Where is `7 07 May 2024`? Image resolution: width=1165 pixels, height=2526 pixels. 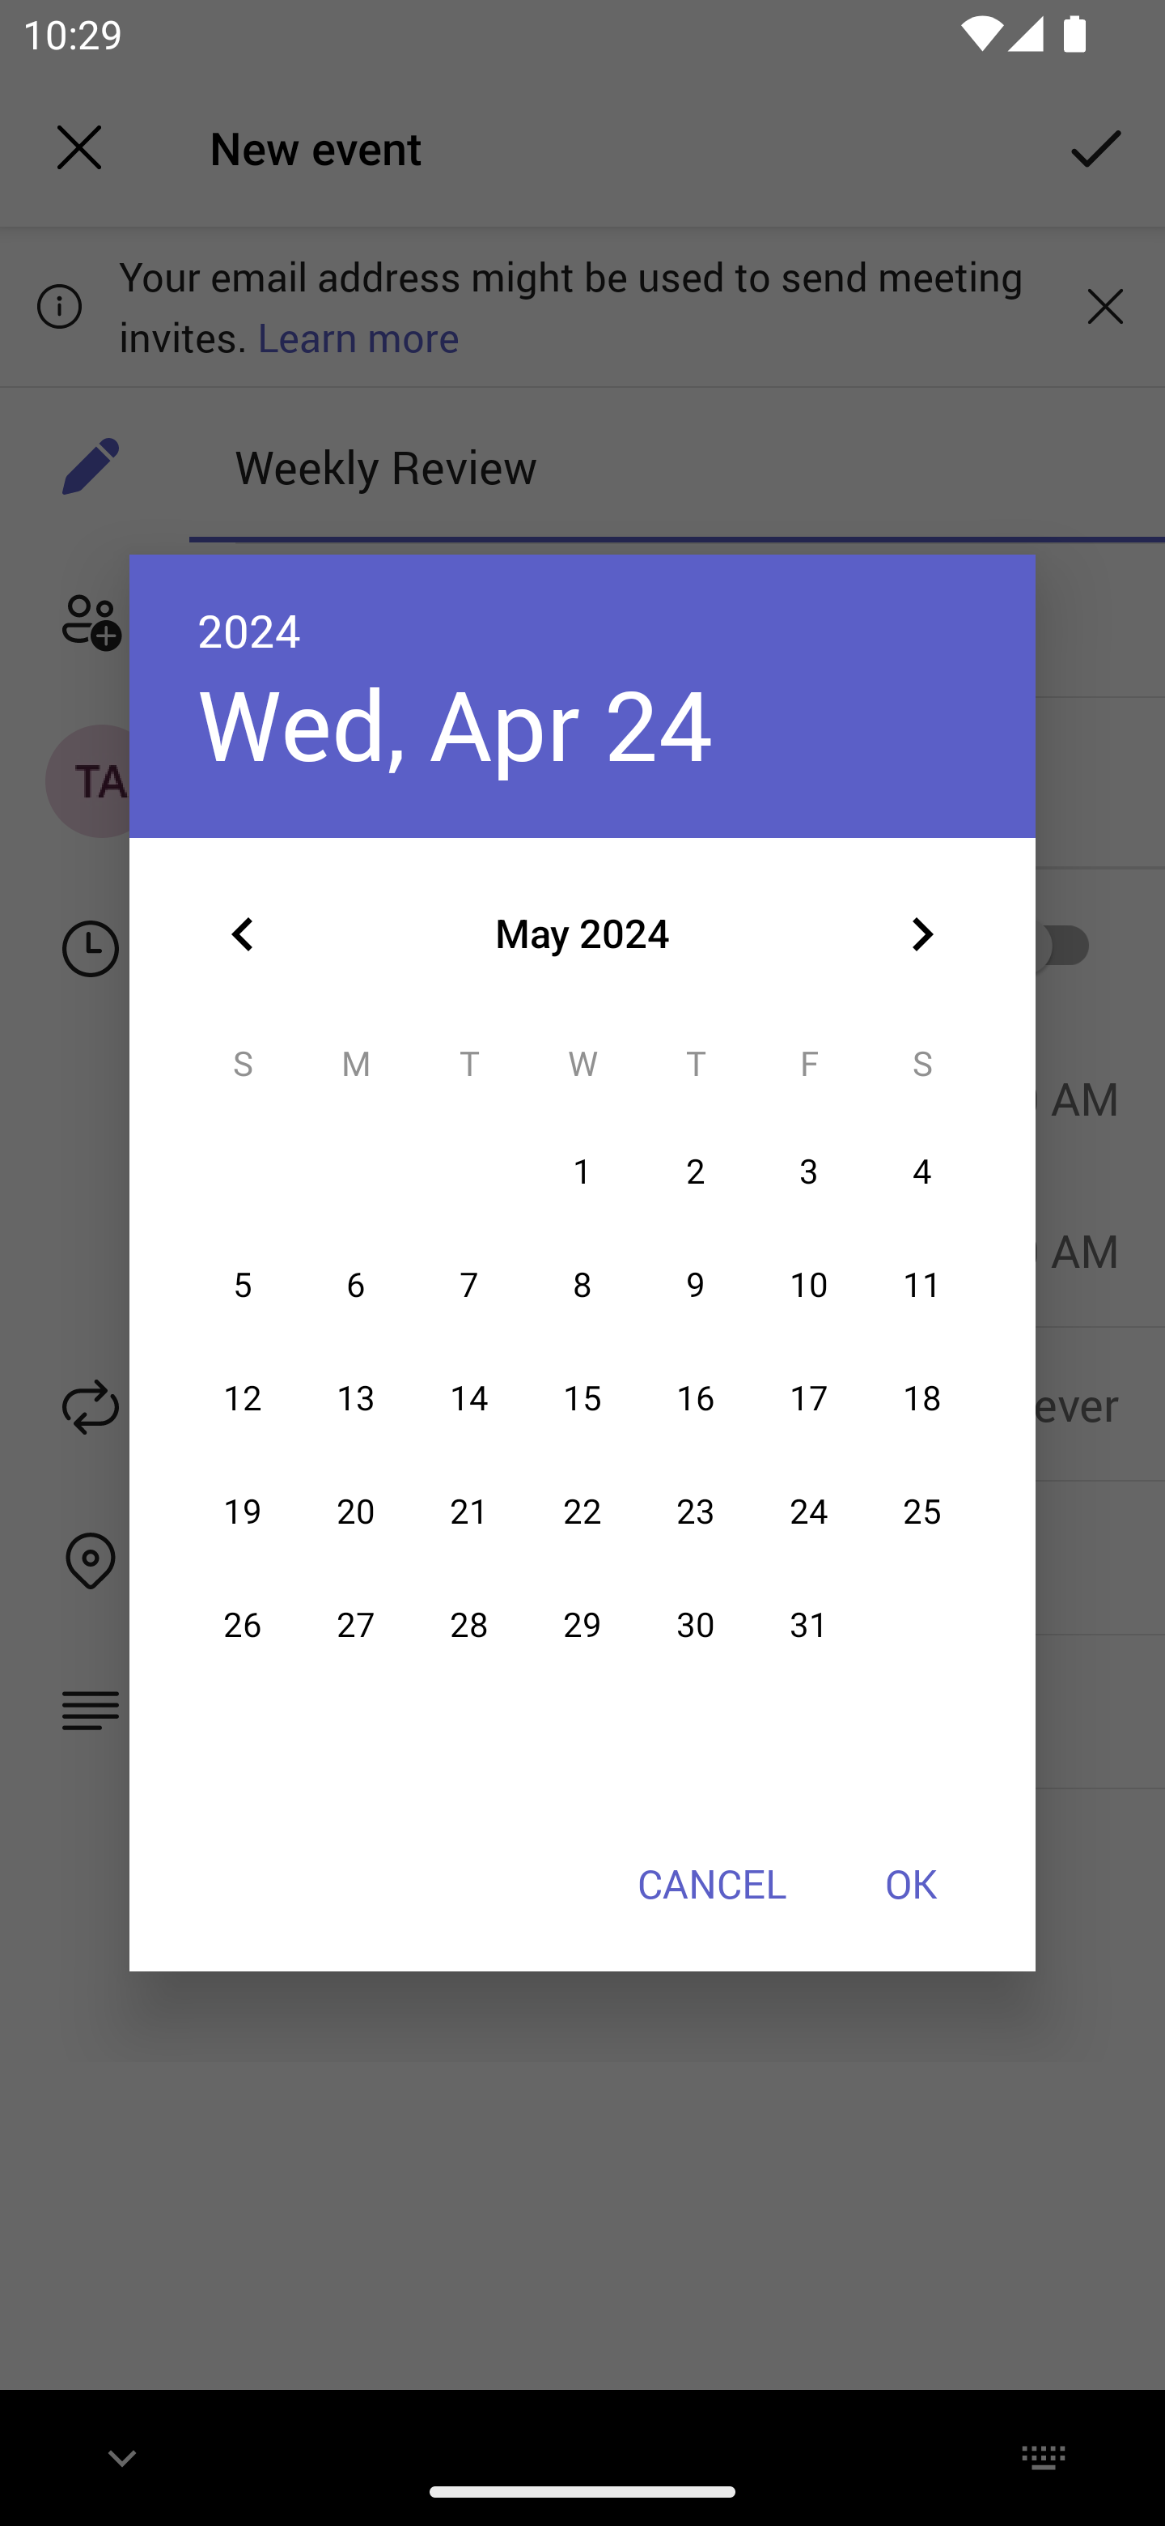
7 07 May 2024 is located at coordinates (468, 1286).